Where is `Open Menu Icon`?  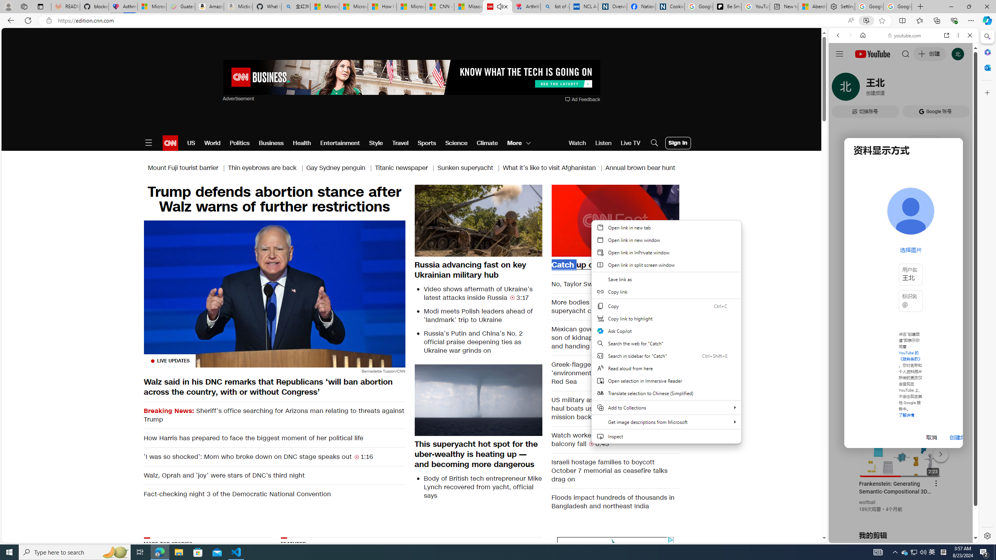
Open Menu Icon is located at coordinates (148, 143).